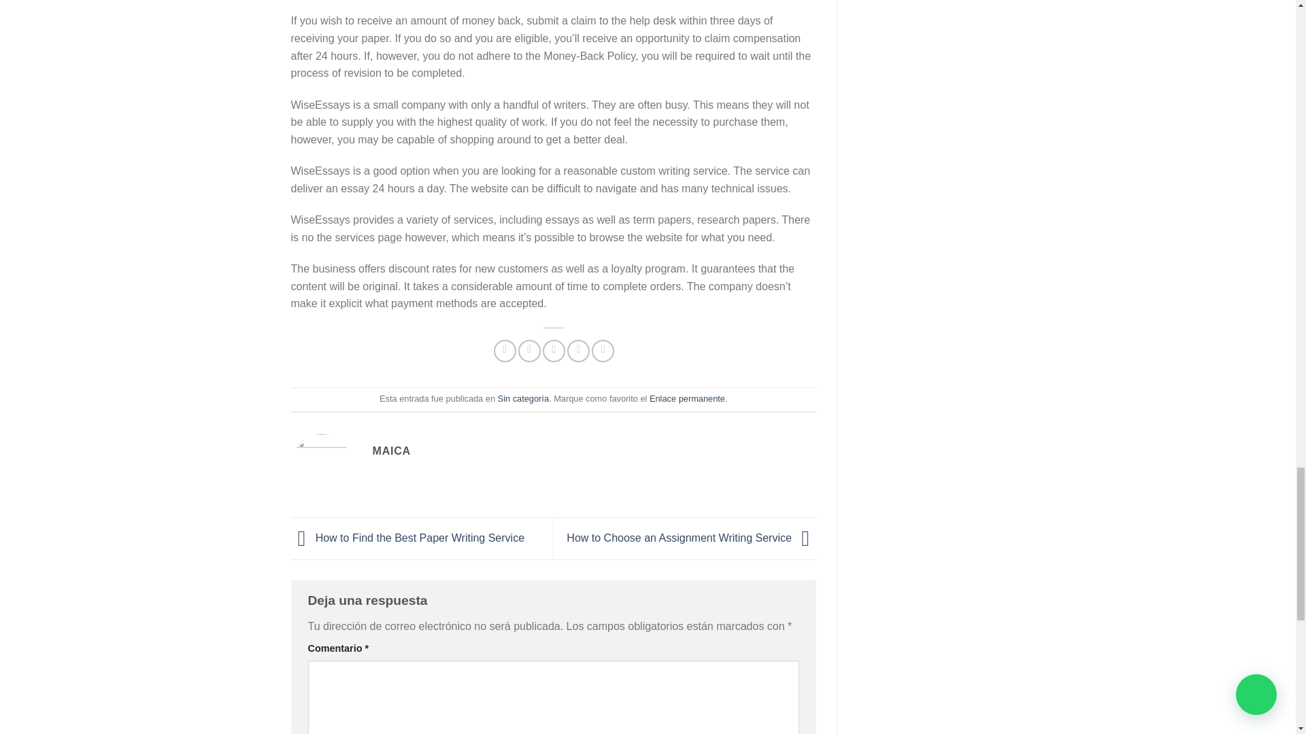 The image size is (1306, 734). I want to click on Compartir en Facebook, so click(505, 351).